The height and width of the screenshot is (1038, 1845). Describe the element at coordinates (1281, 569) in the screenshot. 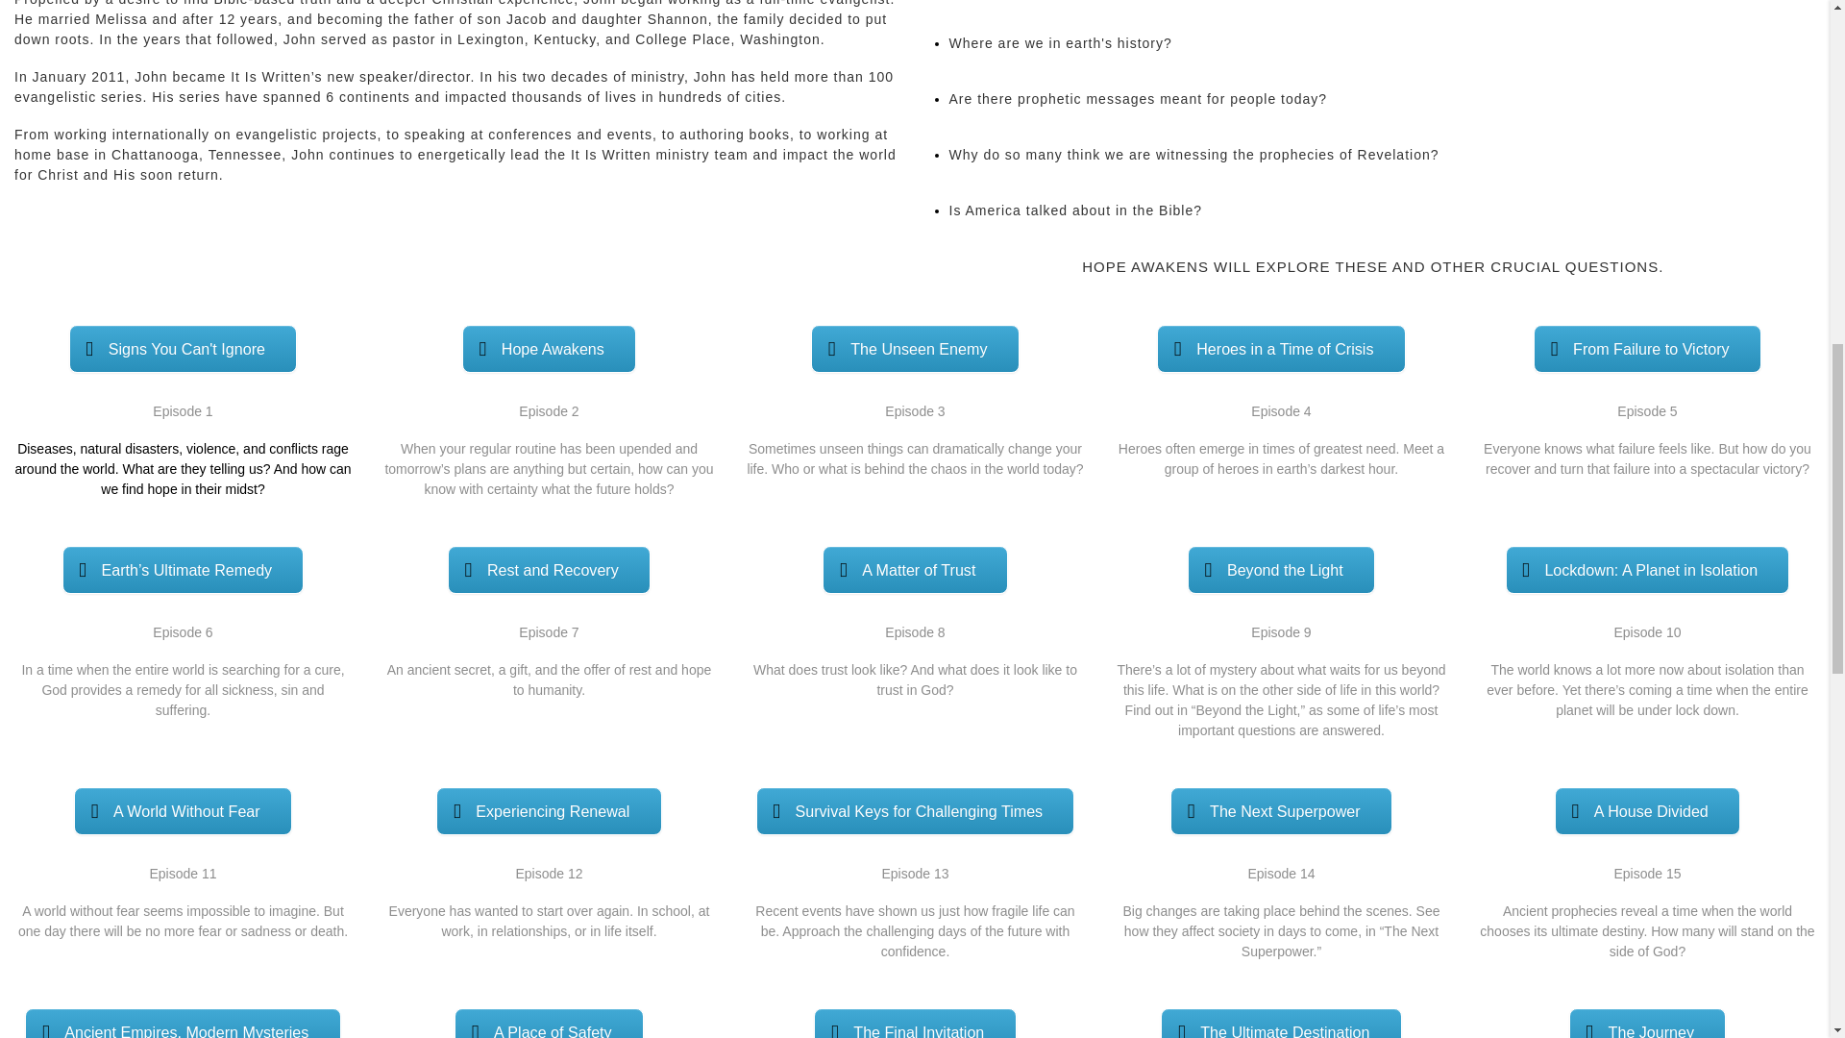

I see `Beyond the Light` at that location.